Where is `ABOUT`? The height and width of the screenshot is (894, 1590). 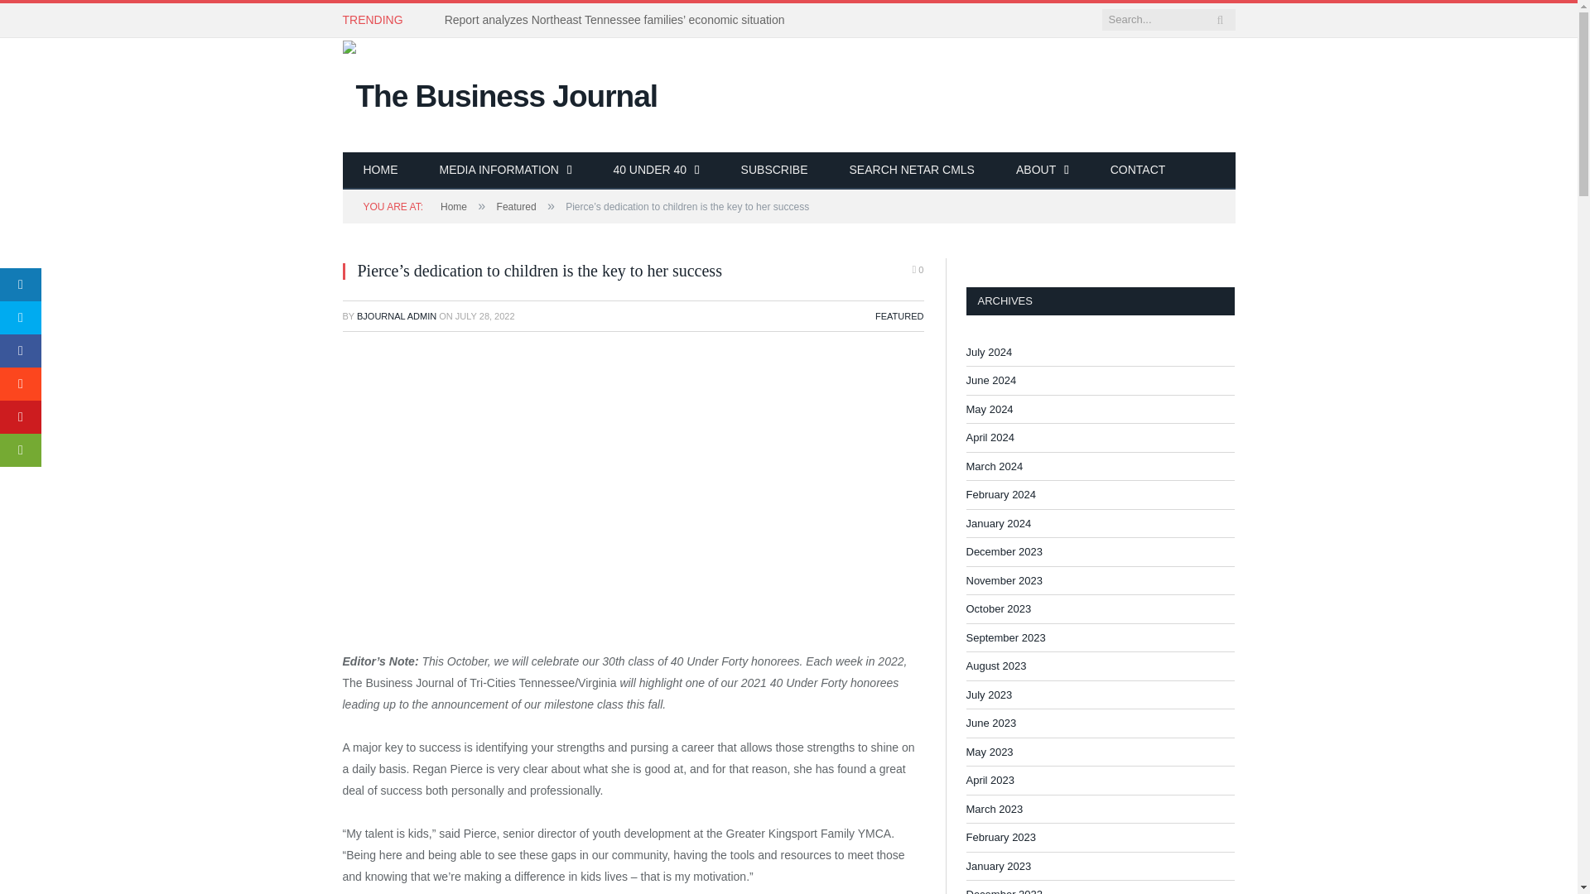
ABOUT is located at coordinates (1042, 171).